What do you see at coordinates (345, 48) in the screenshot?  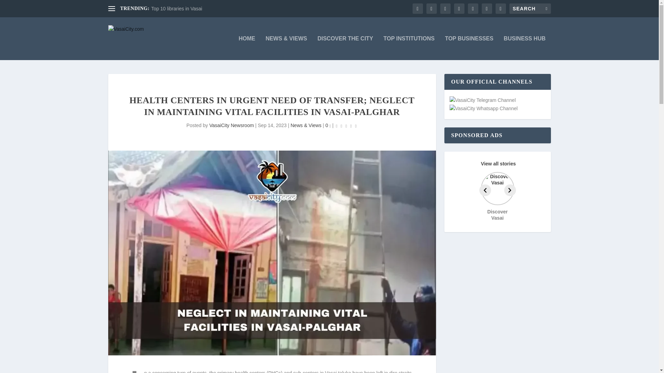 I see `DISCOVER THE CITY` at bounding box center [345, 48].